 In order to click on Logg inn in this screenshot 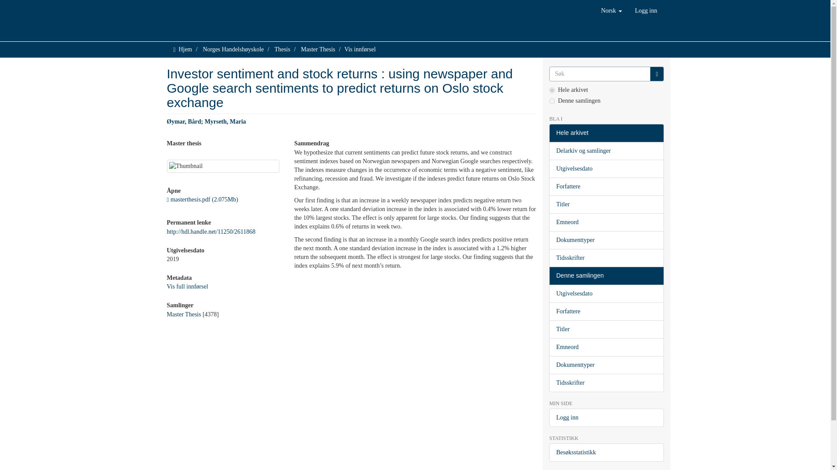, I will do `click(646, 10)`.